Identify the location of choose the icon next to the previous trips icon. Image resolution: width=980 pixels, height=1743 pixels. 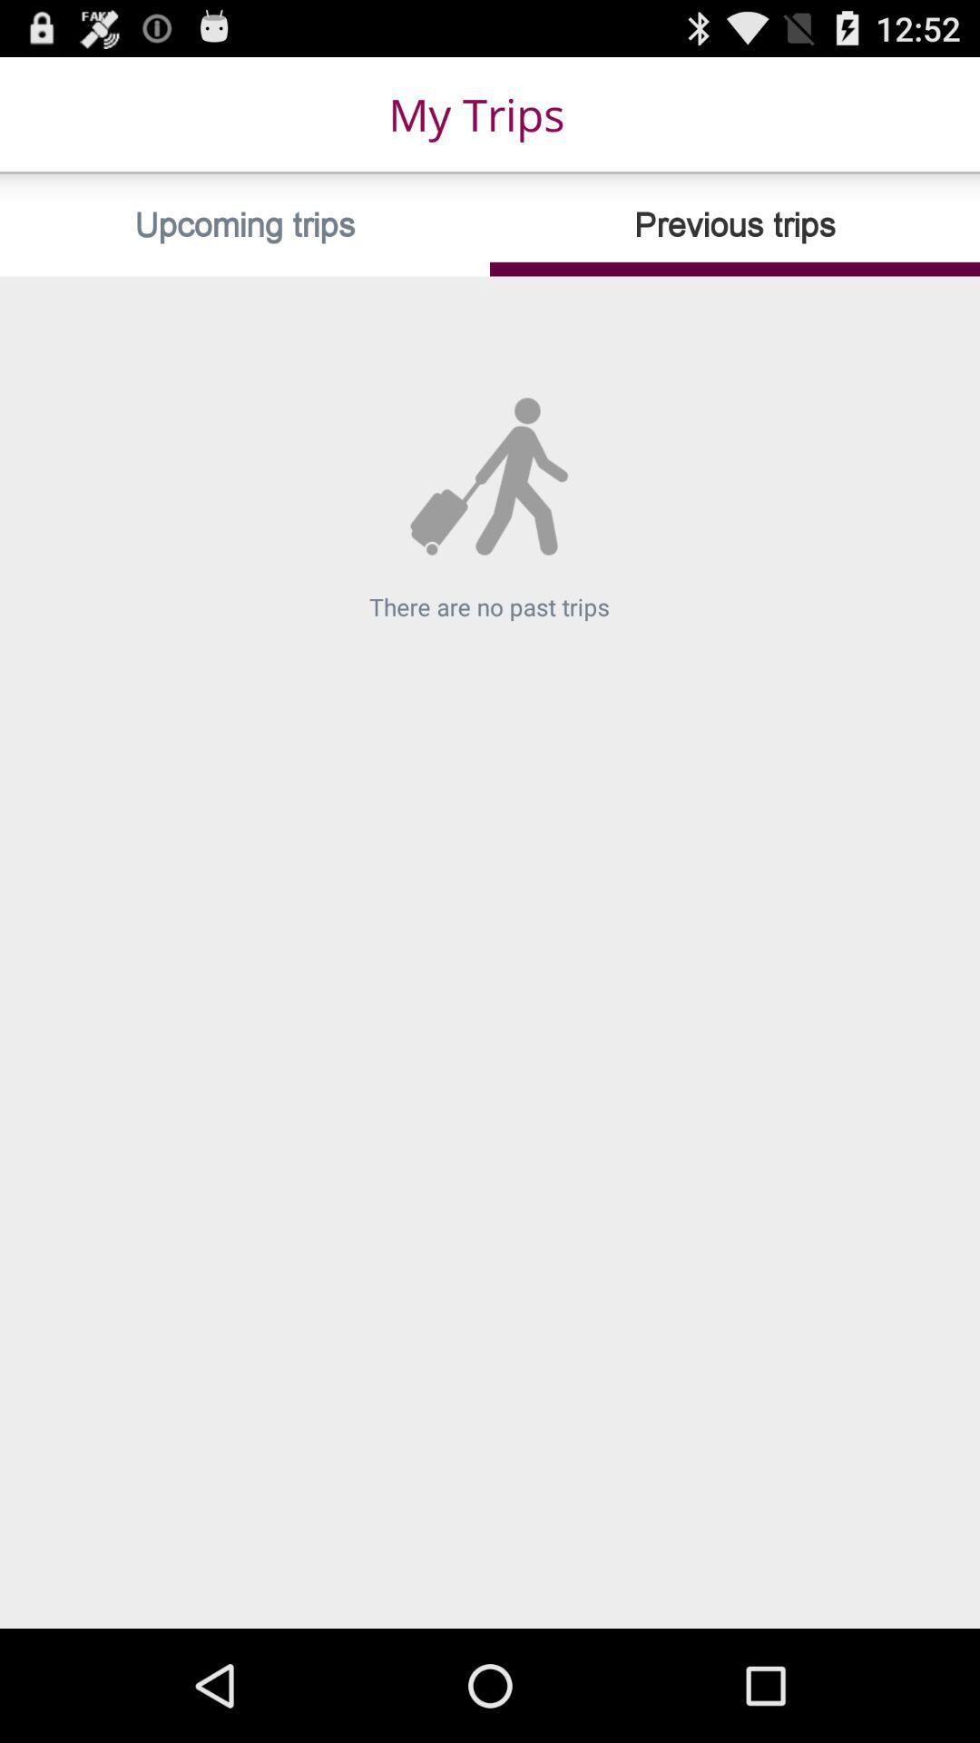
(245, 225).